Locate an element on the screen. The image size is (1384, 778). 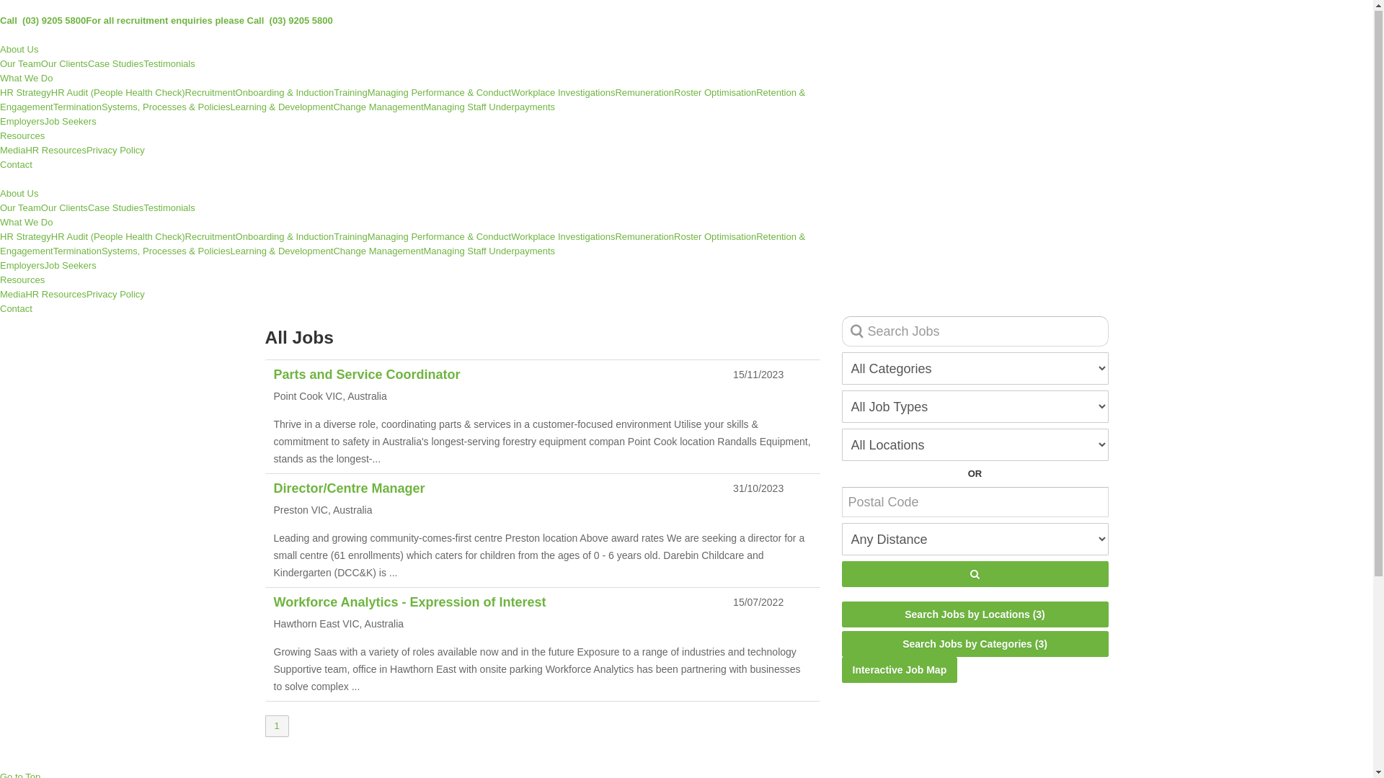
HR Resources is located at coordinates (56, 295).